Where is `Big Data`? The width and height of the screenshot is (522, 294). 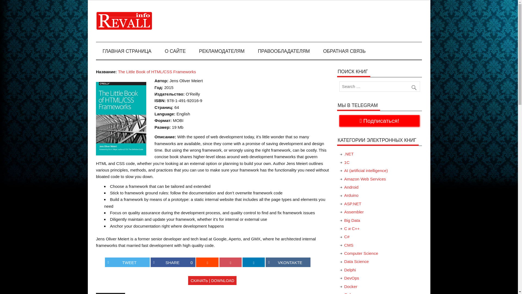 Big Data is located at coordinates (352, 220).